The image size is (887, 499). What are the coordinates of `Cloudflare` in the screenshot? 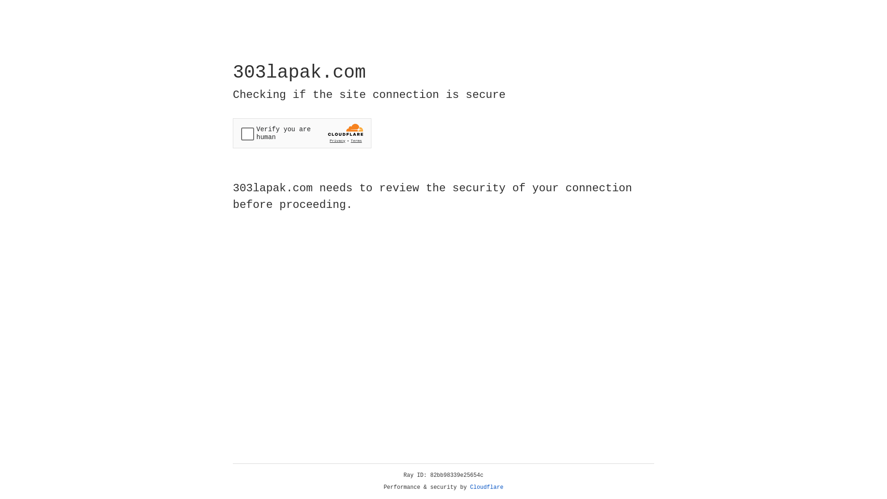 It's located at (487, 487).